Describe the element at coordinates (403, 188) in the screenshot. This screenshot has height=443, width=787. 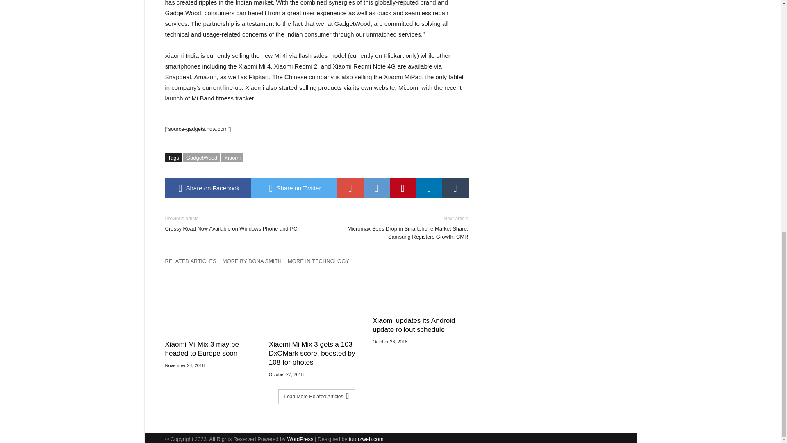
I see `pinterest` at that location.